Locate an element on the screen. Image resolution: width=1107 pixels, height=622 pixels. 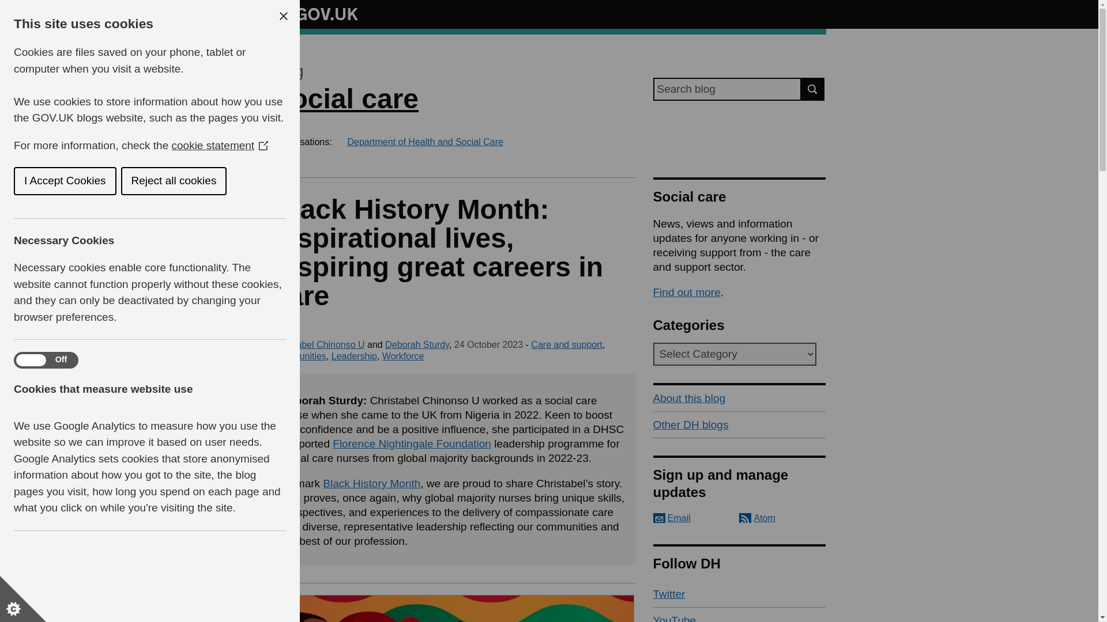
Florence Nightingale Foundation is located at coordinates (412, 443).